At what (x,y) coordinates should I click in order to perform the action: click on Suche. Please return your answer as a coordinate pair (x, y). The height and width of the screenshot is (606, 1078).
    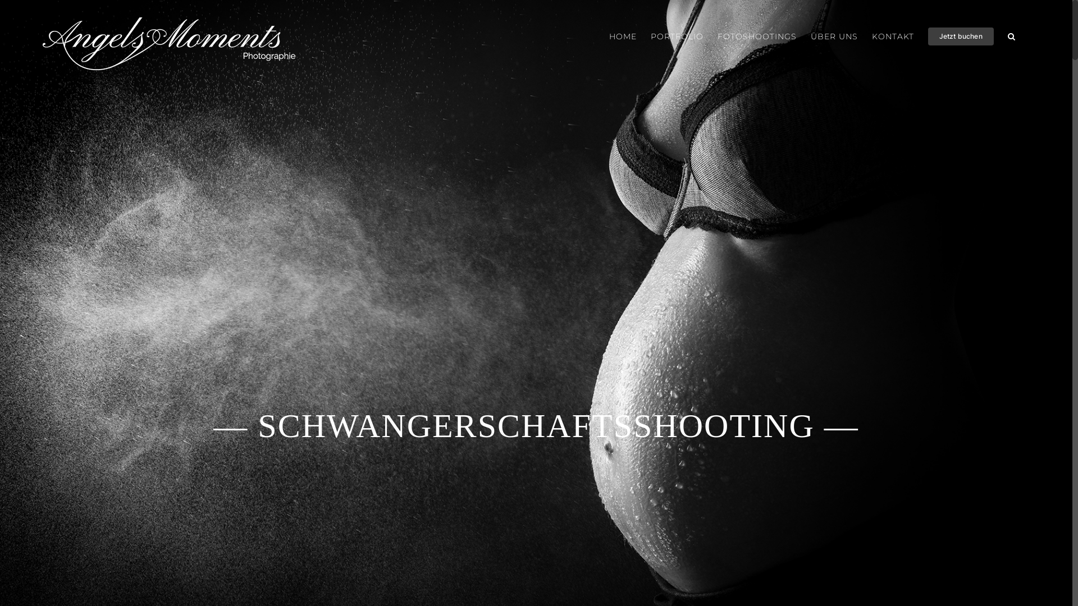
    Looking at the image, I should click on (1012, 36).